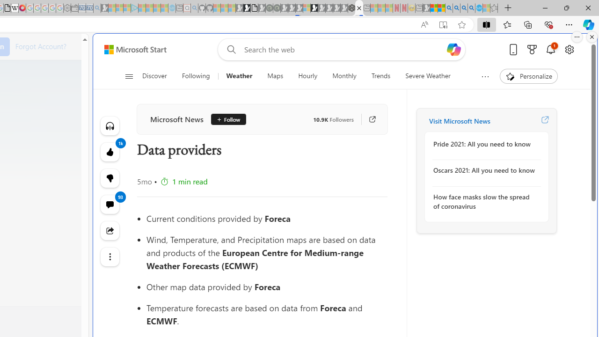  Describe the element at coordinates (484, 201) in the screenshot. I see `How face masks slow the spread of coronavirus` at that location.